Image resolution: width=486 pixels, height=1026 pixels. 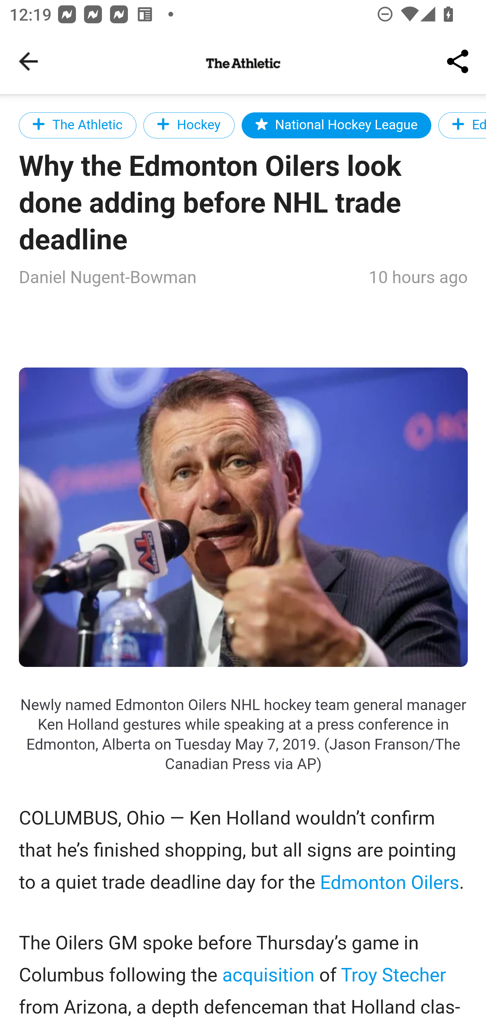 I want to click on Edmonton Oilers, so click(x=389, y=882).